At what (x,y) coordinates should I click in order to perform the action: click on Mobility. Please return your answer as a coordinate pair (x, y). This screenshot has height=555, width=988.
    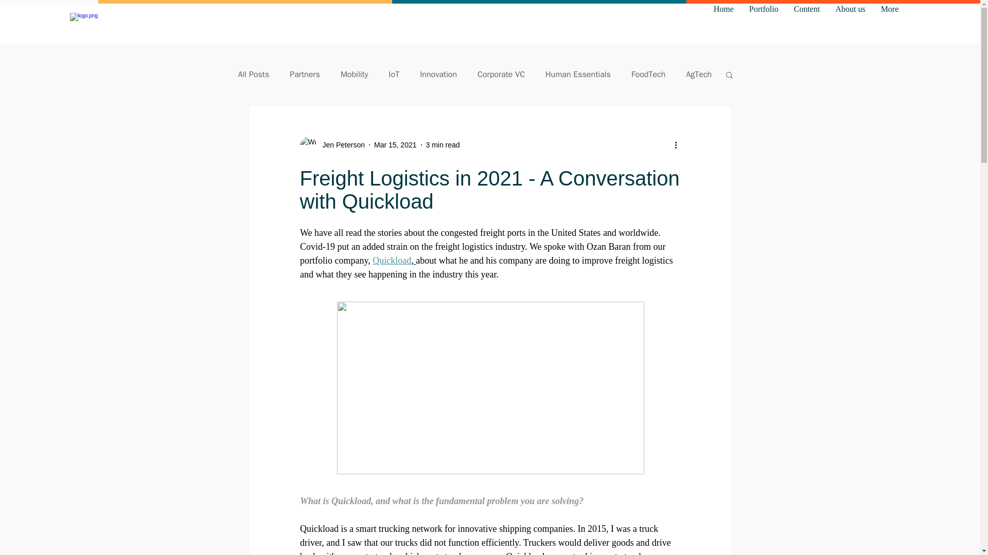
    Looking at the image, I should click on (355, 74).